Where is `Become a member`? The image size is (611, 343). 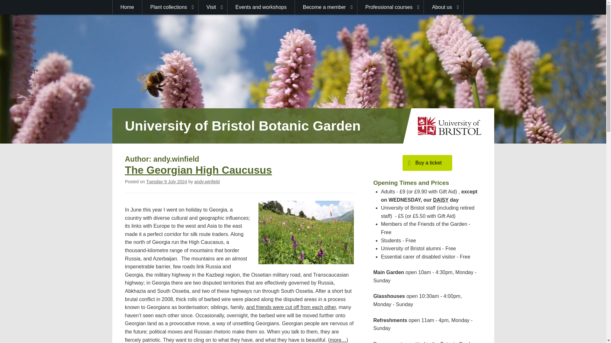
Become a member is located at coordinates (326, 7).